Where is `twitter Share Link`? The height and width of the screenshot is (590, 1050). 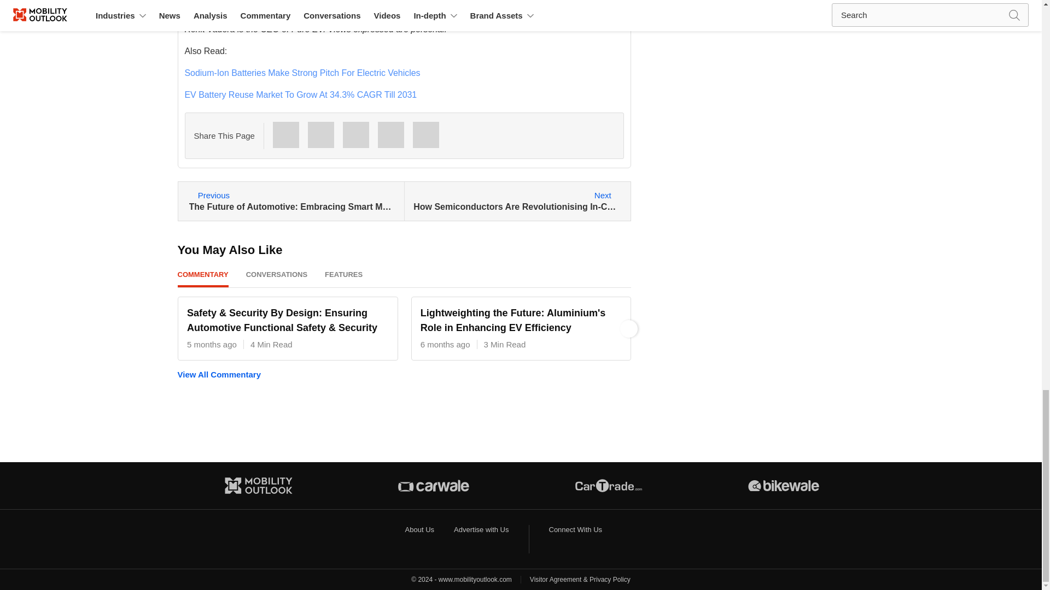
twitter Share Link is located at coordinates (391, 134).